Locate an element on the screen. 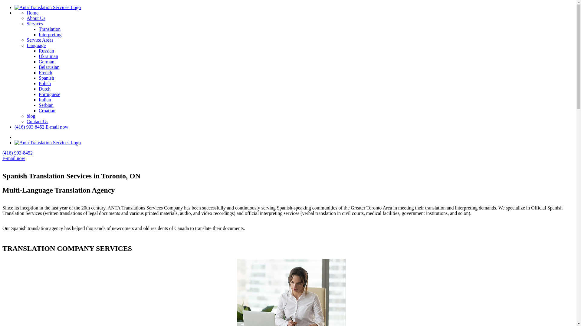 The width and height of the screenshot is (581, 326). Service Areas is located at coordinates (40, 40).